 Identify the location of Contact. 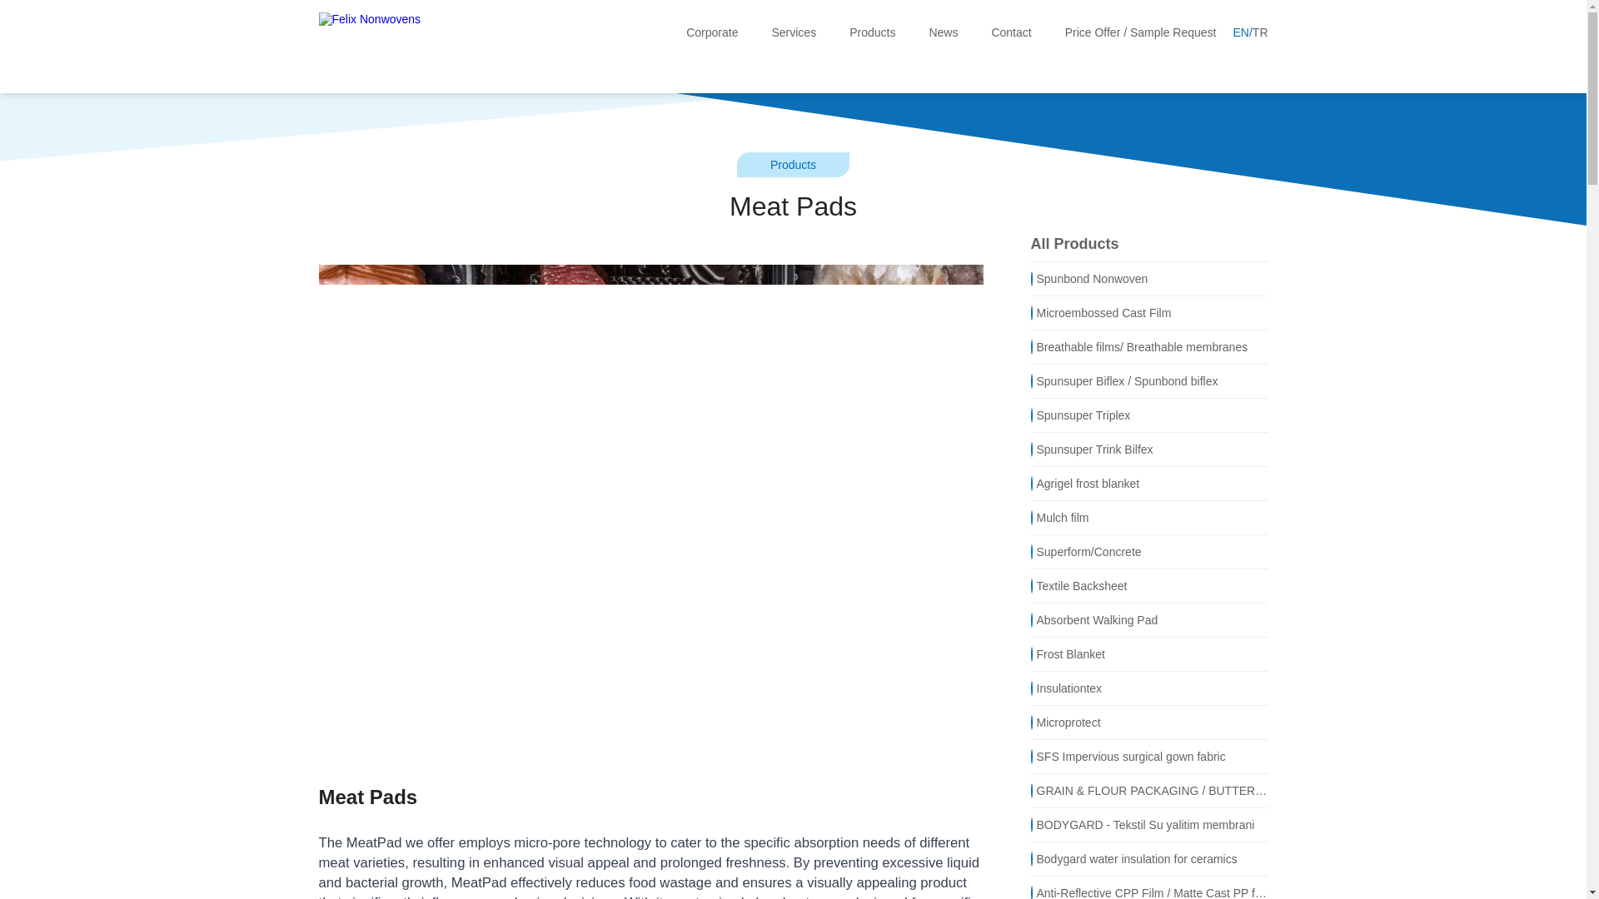
(1011, 32).